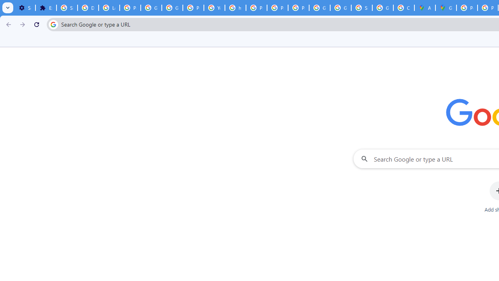  What do you see at coordinates (25, 8) in the screenshot?
I see `Settings - On startup` at bounding box center [25, 8].